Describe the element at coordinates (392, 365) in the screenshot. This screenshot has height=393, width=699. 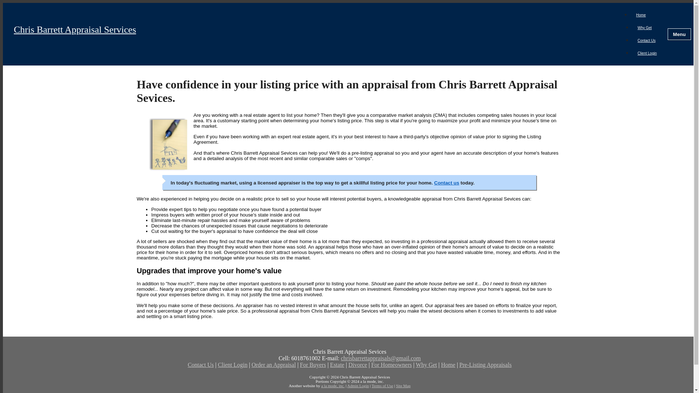
I see `For Homeowners` at that location.